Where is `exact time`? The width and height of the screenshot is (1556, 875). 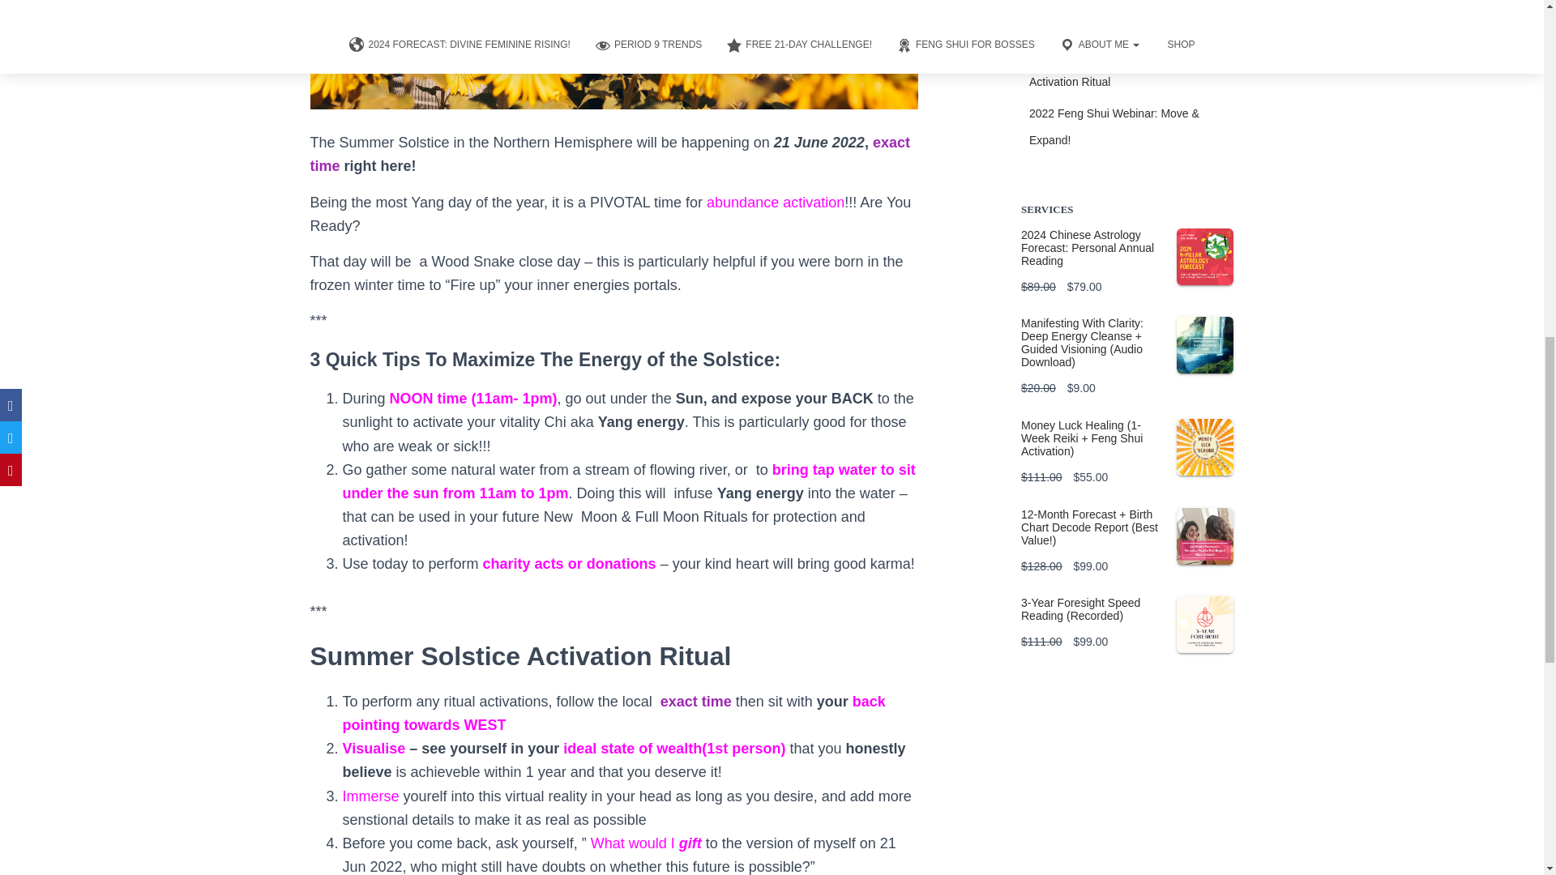
exact time is located at coordinates (695, 702).